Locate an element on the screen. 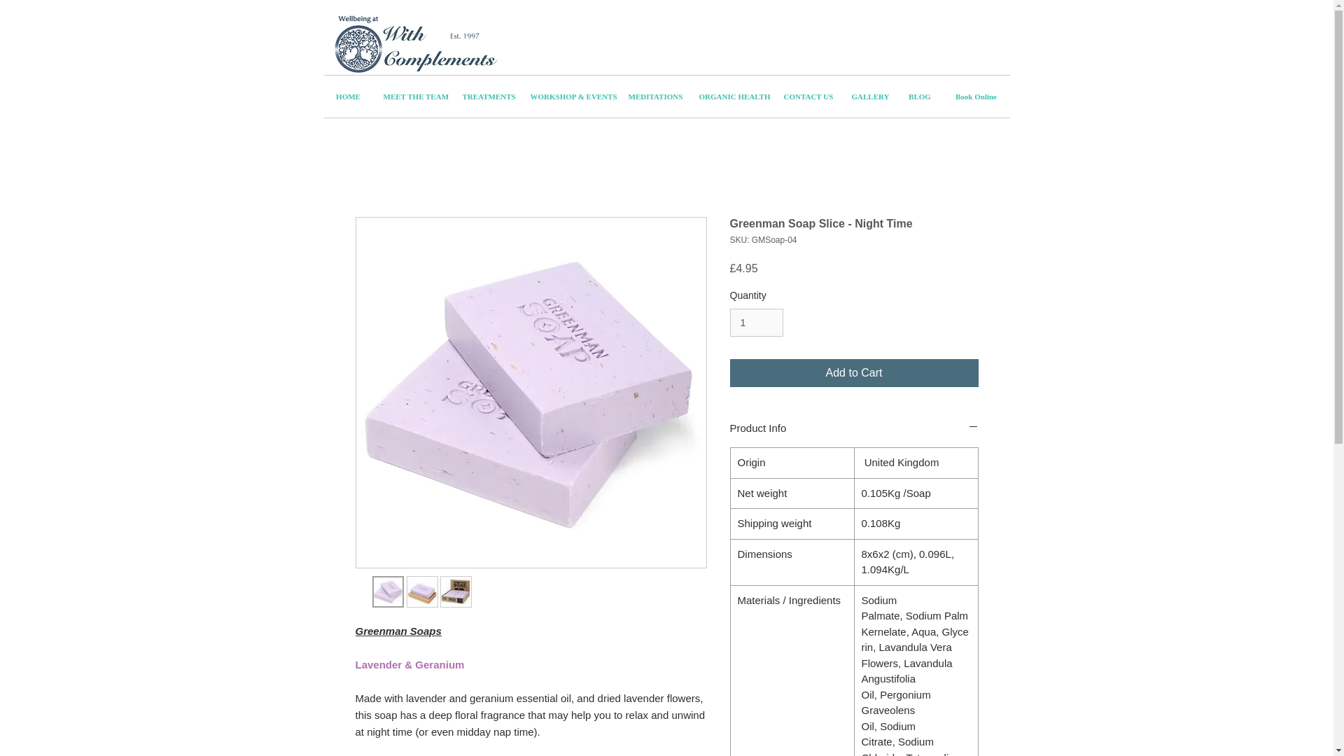 This screenshot has height=756, width=1344. MEET THE TEAM is located at coordinates (412, 97).